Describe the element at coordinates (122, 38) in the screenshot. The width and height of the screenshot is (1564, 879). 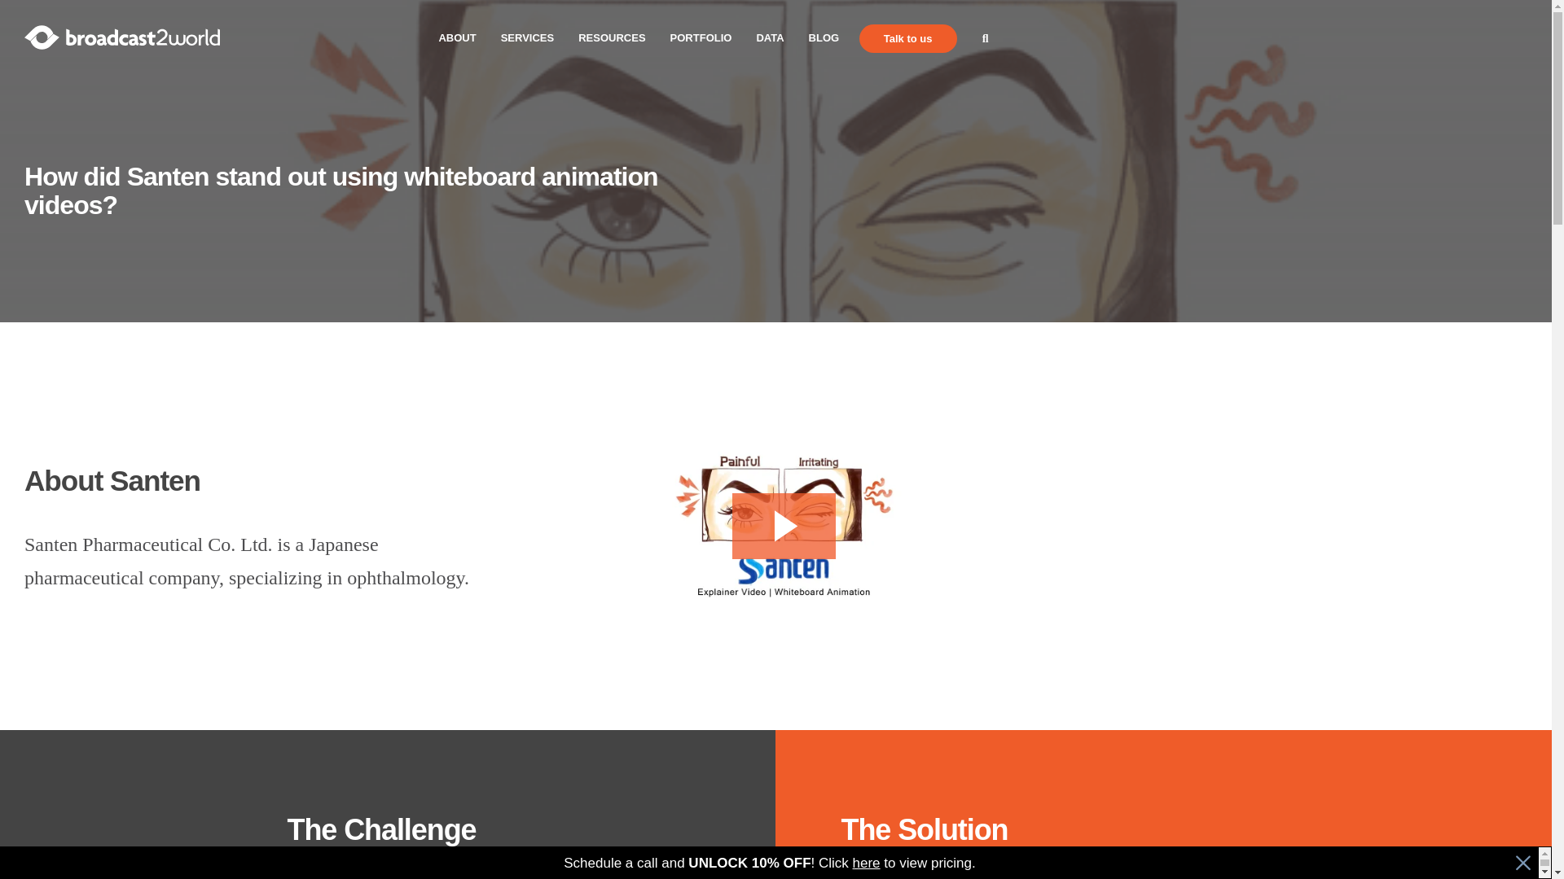
I see `B2W Logo` at that location.